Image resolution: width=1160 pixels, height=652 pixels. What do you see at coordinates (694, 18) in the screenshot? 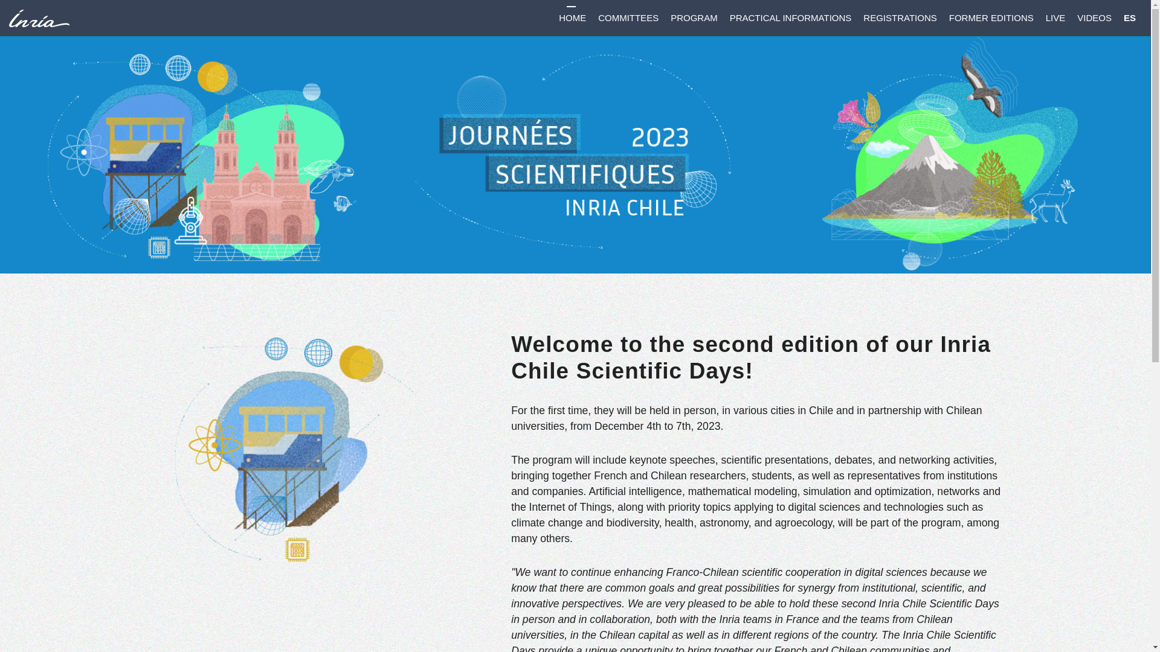
I see `PROGRAM` at bounding box center [694, 18].